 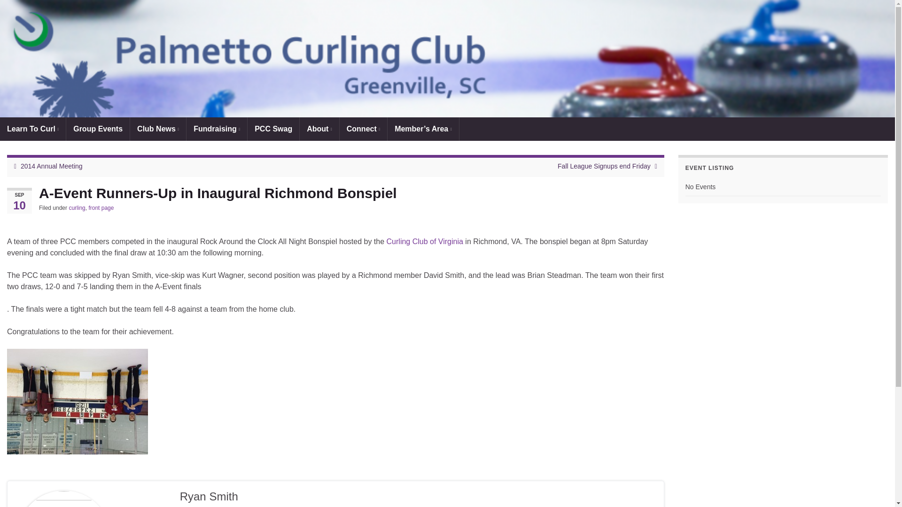 What do you see at coordinates (101, 208) in the screenshot?
I see `front page` at bounding box center [101, 208].